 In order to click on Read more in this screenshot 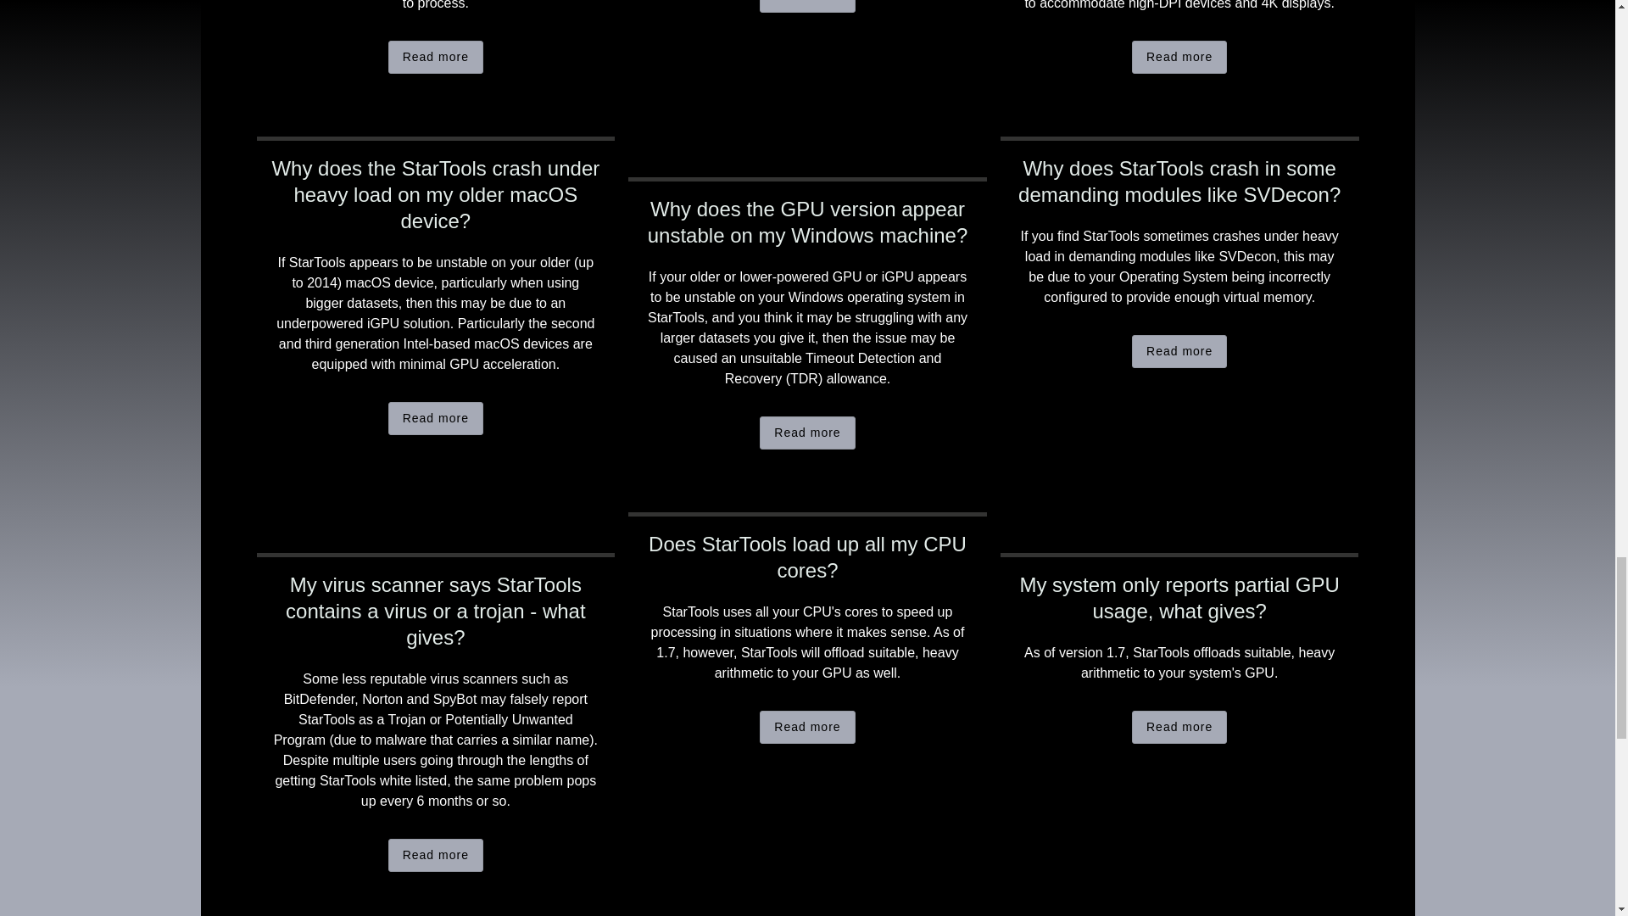, I will do `click(1179, 57)`.